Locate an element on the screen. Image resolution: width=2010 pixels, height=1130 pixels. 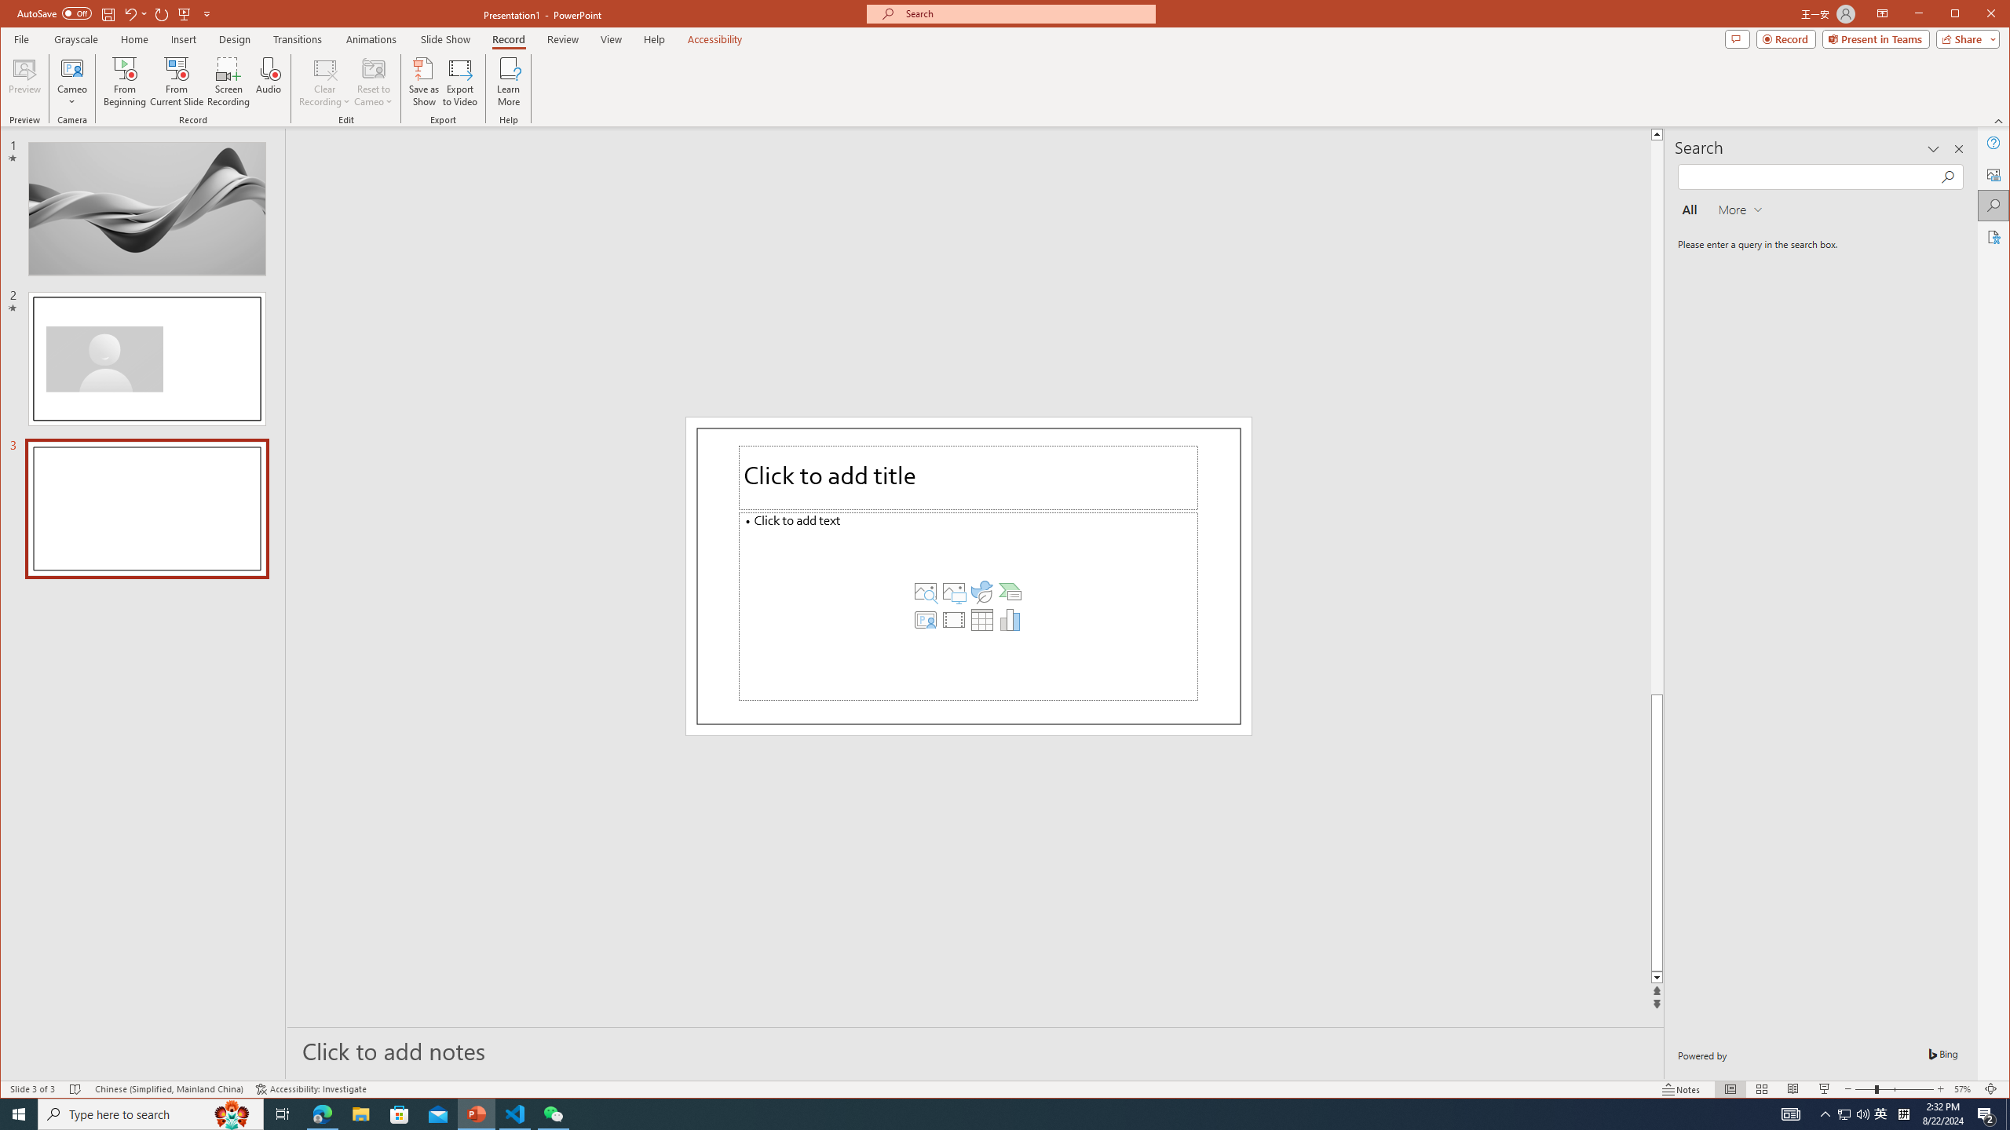
Content Placeholder is located at coordinates (969, 606).